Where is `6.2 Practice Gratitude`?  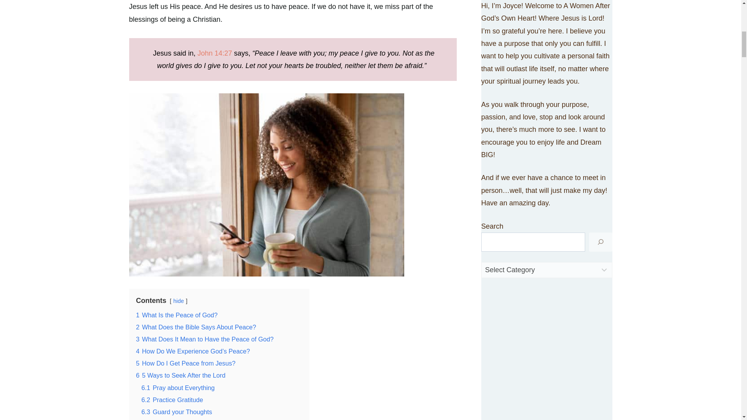
6.2 Practice Gratitude is located at coordinates (172, 400).